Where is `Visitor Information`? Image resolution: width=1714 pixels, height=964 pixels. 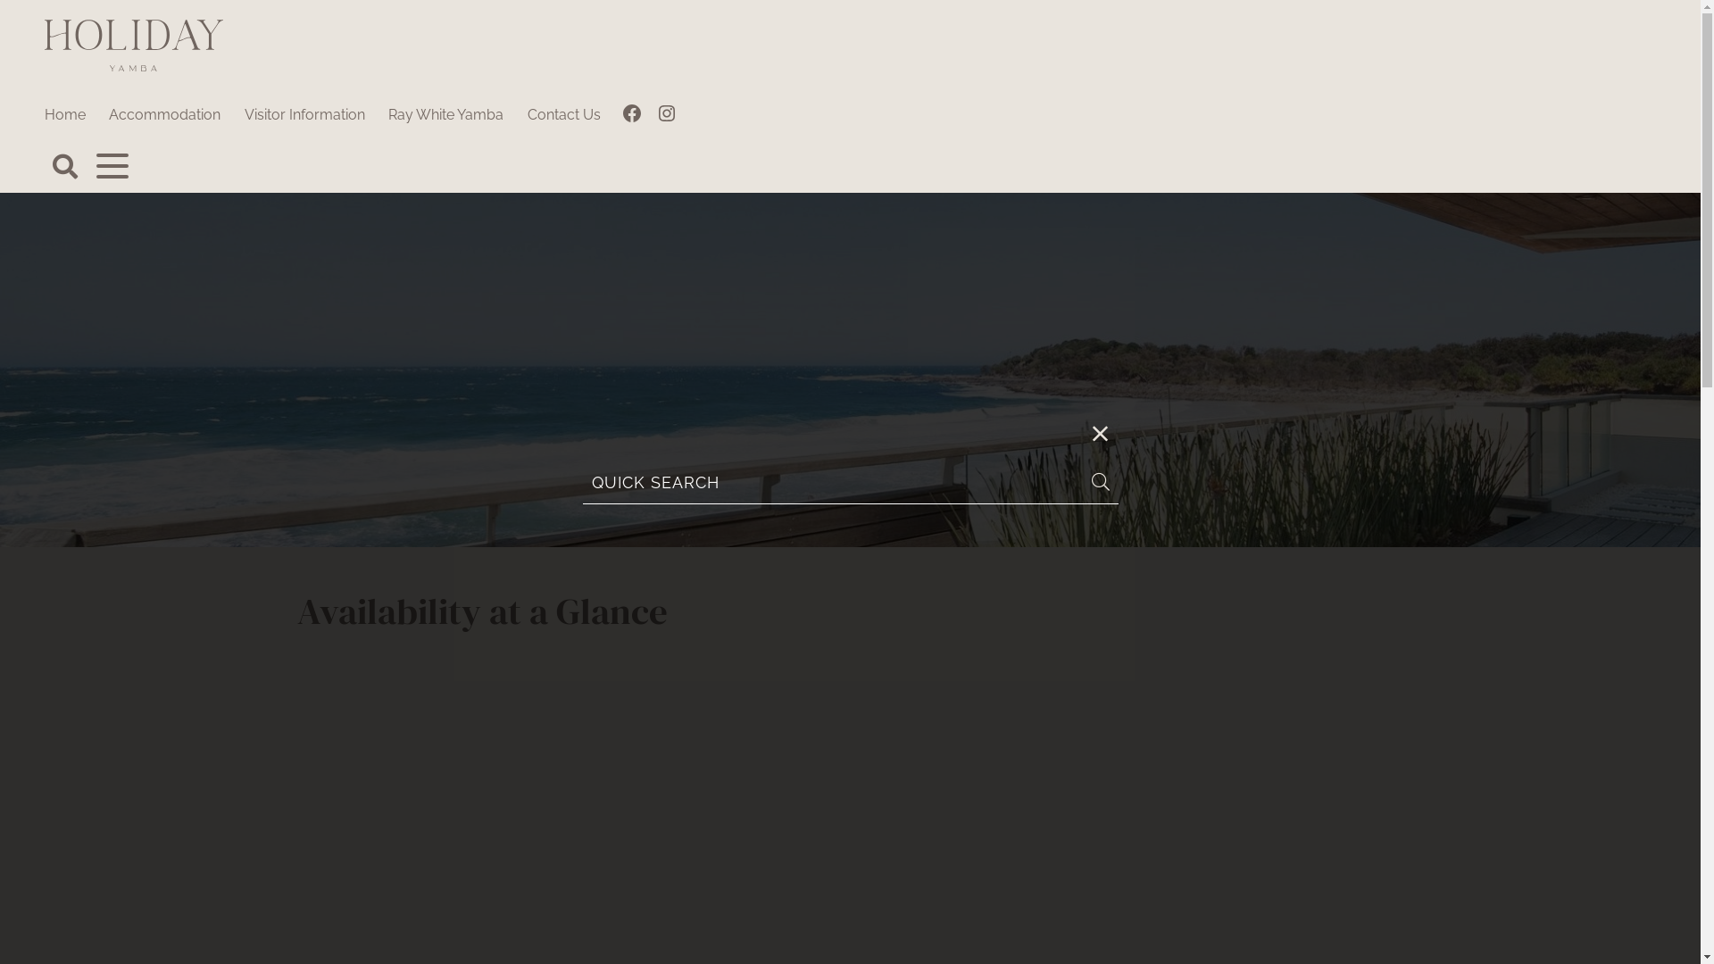 Visitor Information is located at coordinates (305, 116).